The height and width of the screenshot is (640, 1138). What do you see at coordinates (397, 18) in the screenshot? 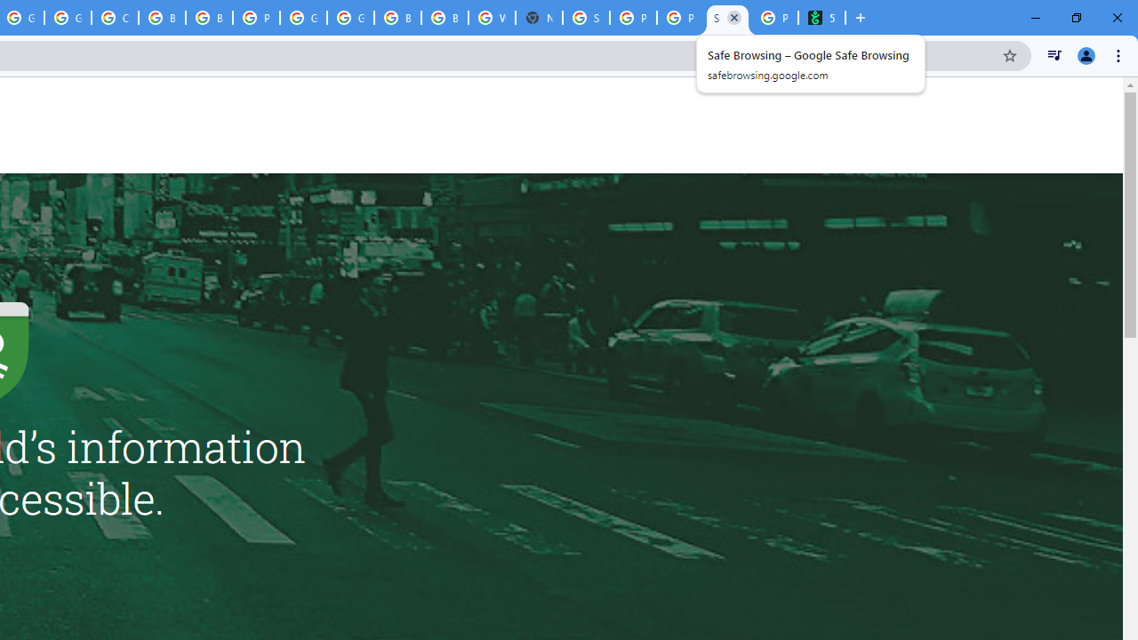
I see `Browse Chrome as a guest - Computer - Google Chrome Help` at bounding box center [397, 18].